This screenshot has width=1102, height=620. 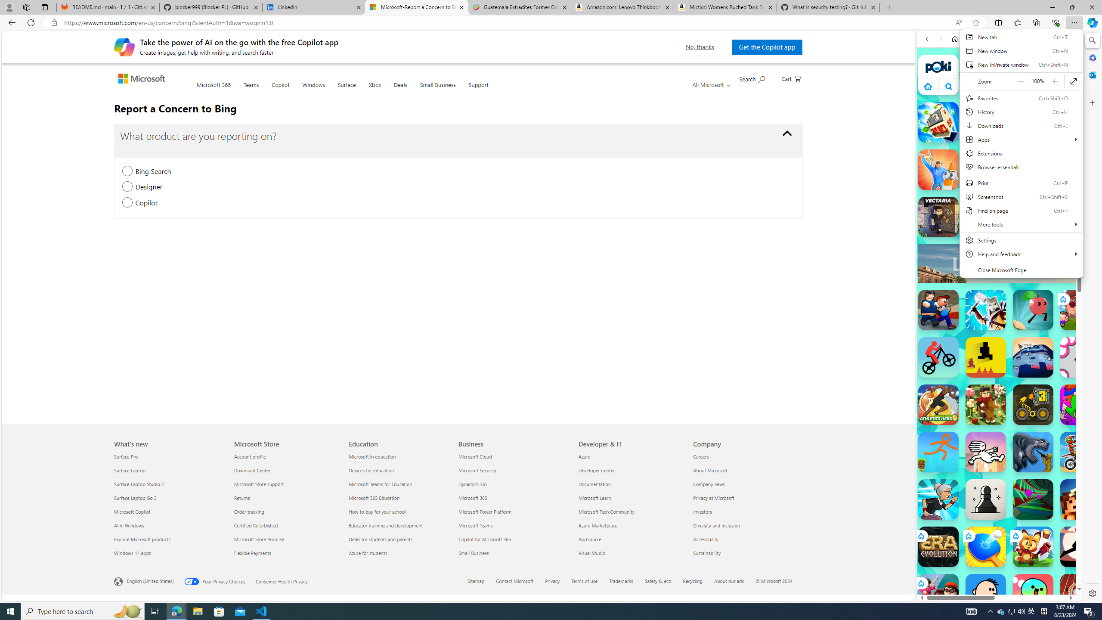 I want to click on AppSource Developer & IT, so click(x=590, y=539).